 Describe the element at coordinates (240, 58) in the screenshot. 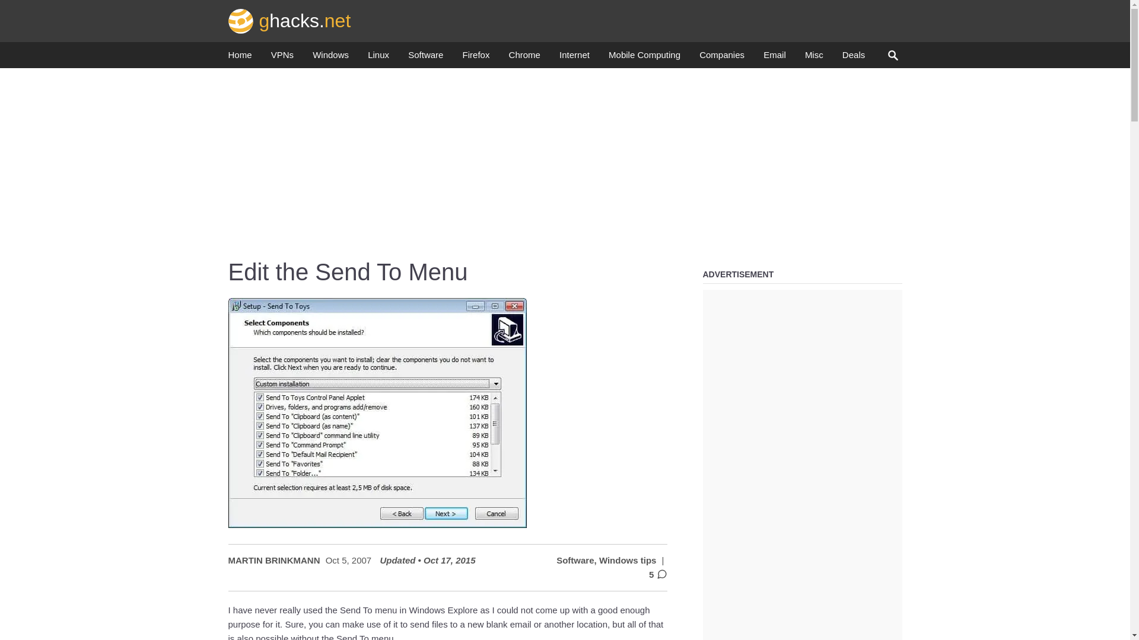

I see `Home` at that location.